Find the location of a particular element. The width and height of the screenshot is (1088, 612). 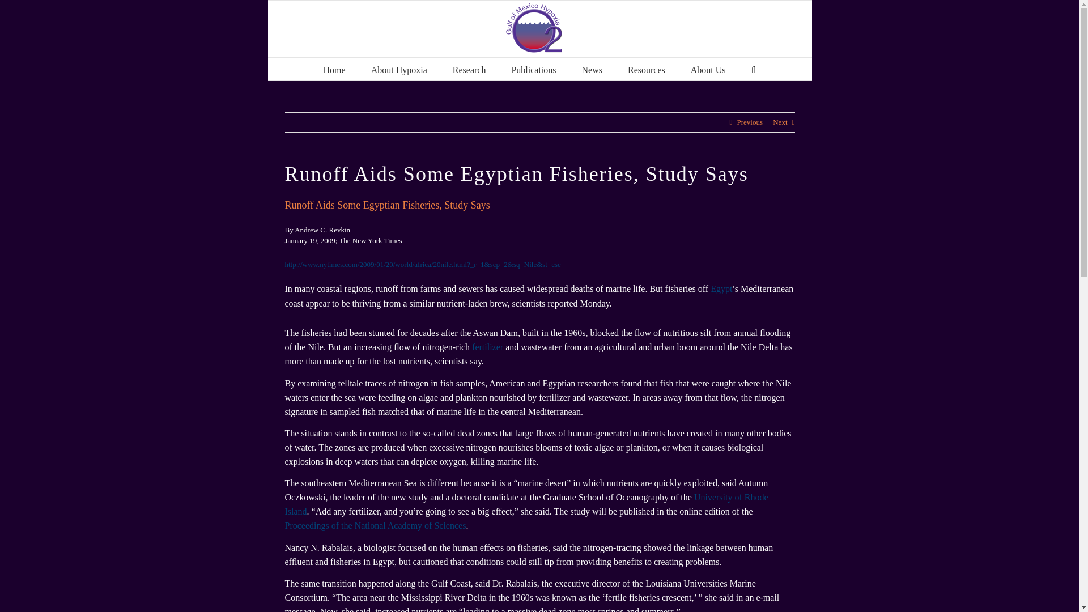

More articles about the University of Rhode Island. is located at coordinates (526, 503).